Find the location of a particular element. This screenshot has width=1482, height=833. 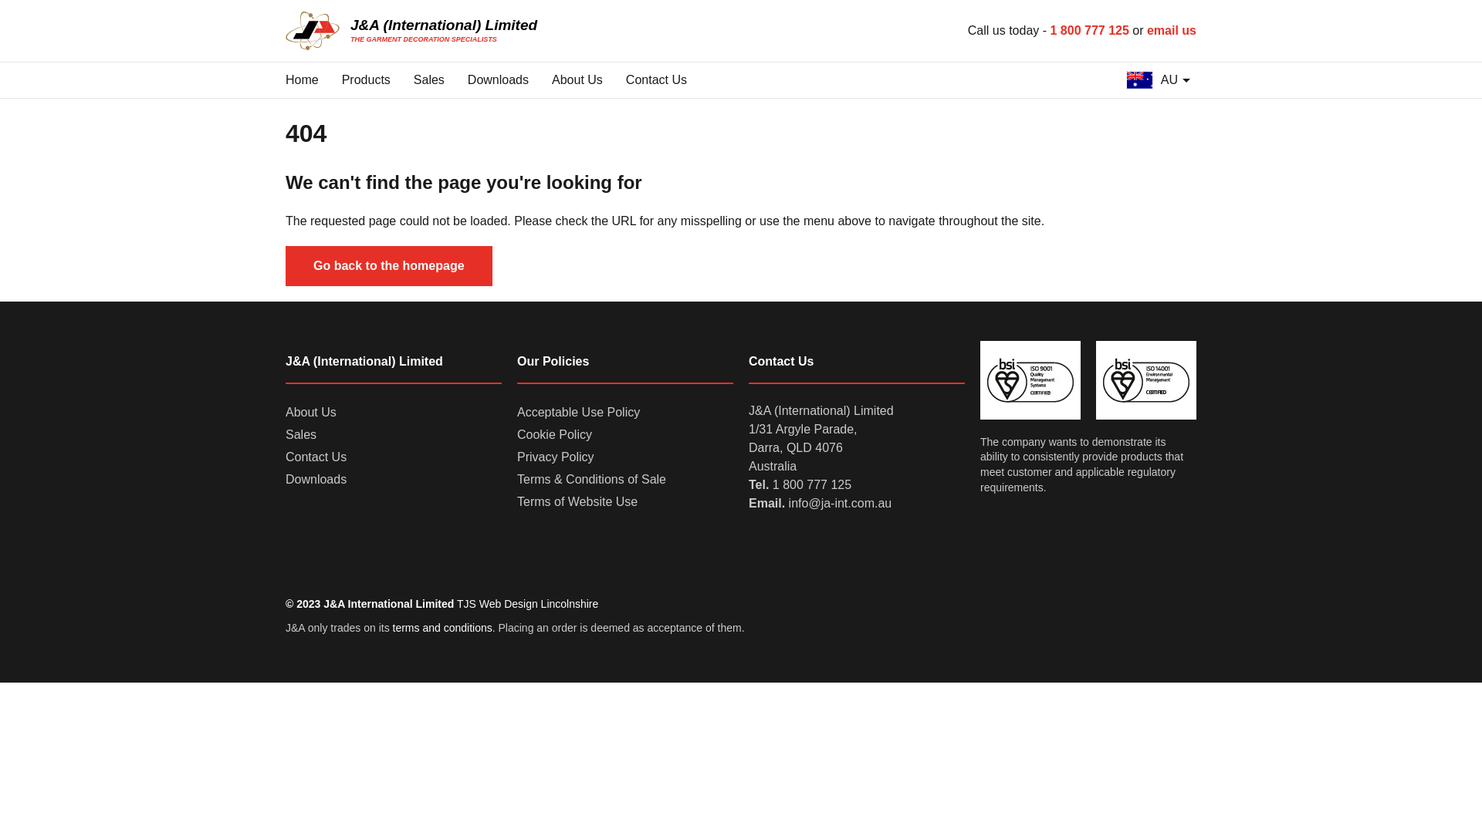

Home is located at coordinates (303, 80).